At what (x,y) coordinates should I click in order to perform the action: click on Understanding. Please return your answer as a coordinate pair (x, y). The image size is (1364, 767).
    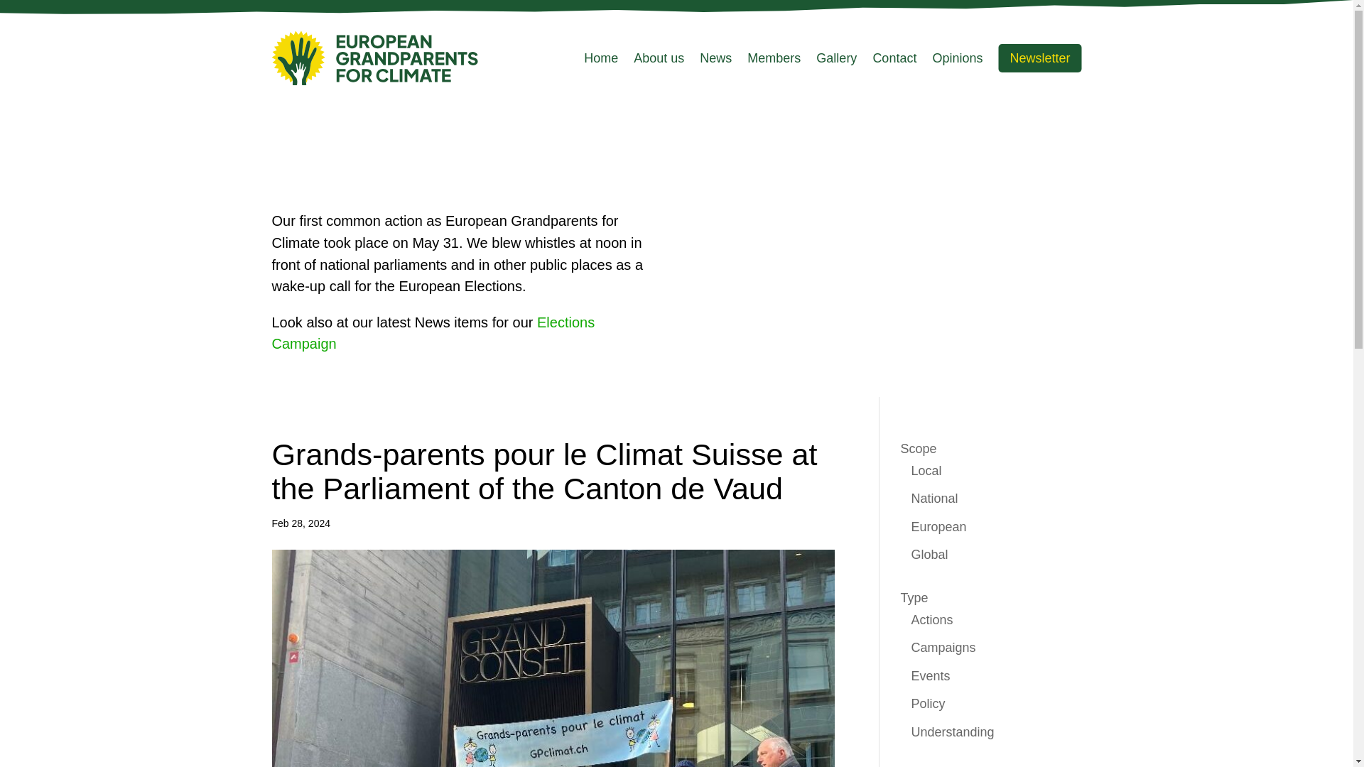
    Looking at the image, I should click on (952, 731).